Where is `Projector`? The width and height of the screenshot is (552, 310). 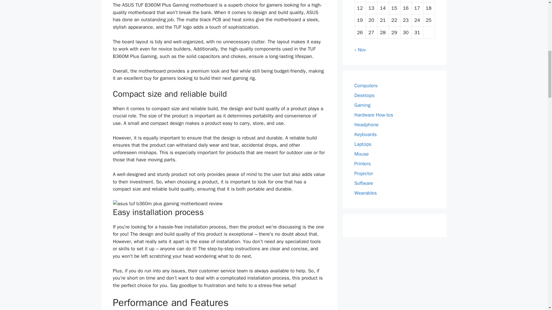
Projector is located at coordinates (363, 173).